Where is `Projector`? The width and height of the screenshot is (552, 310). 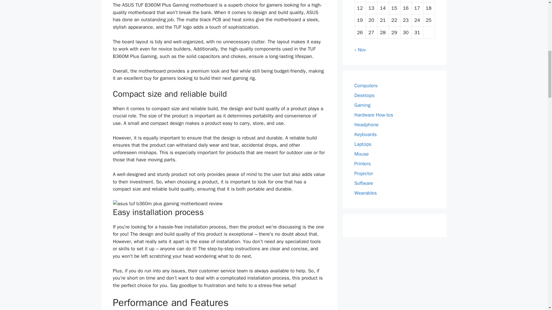
Projector is located at coordinates (363, 173).